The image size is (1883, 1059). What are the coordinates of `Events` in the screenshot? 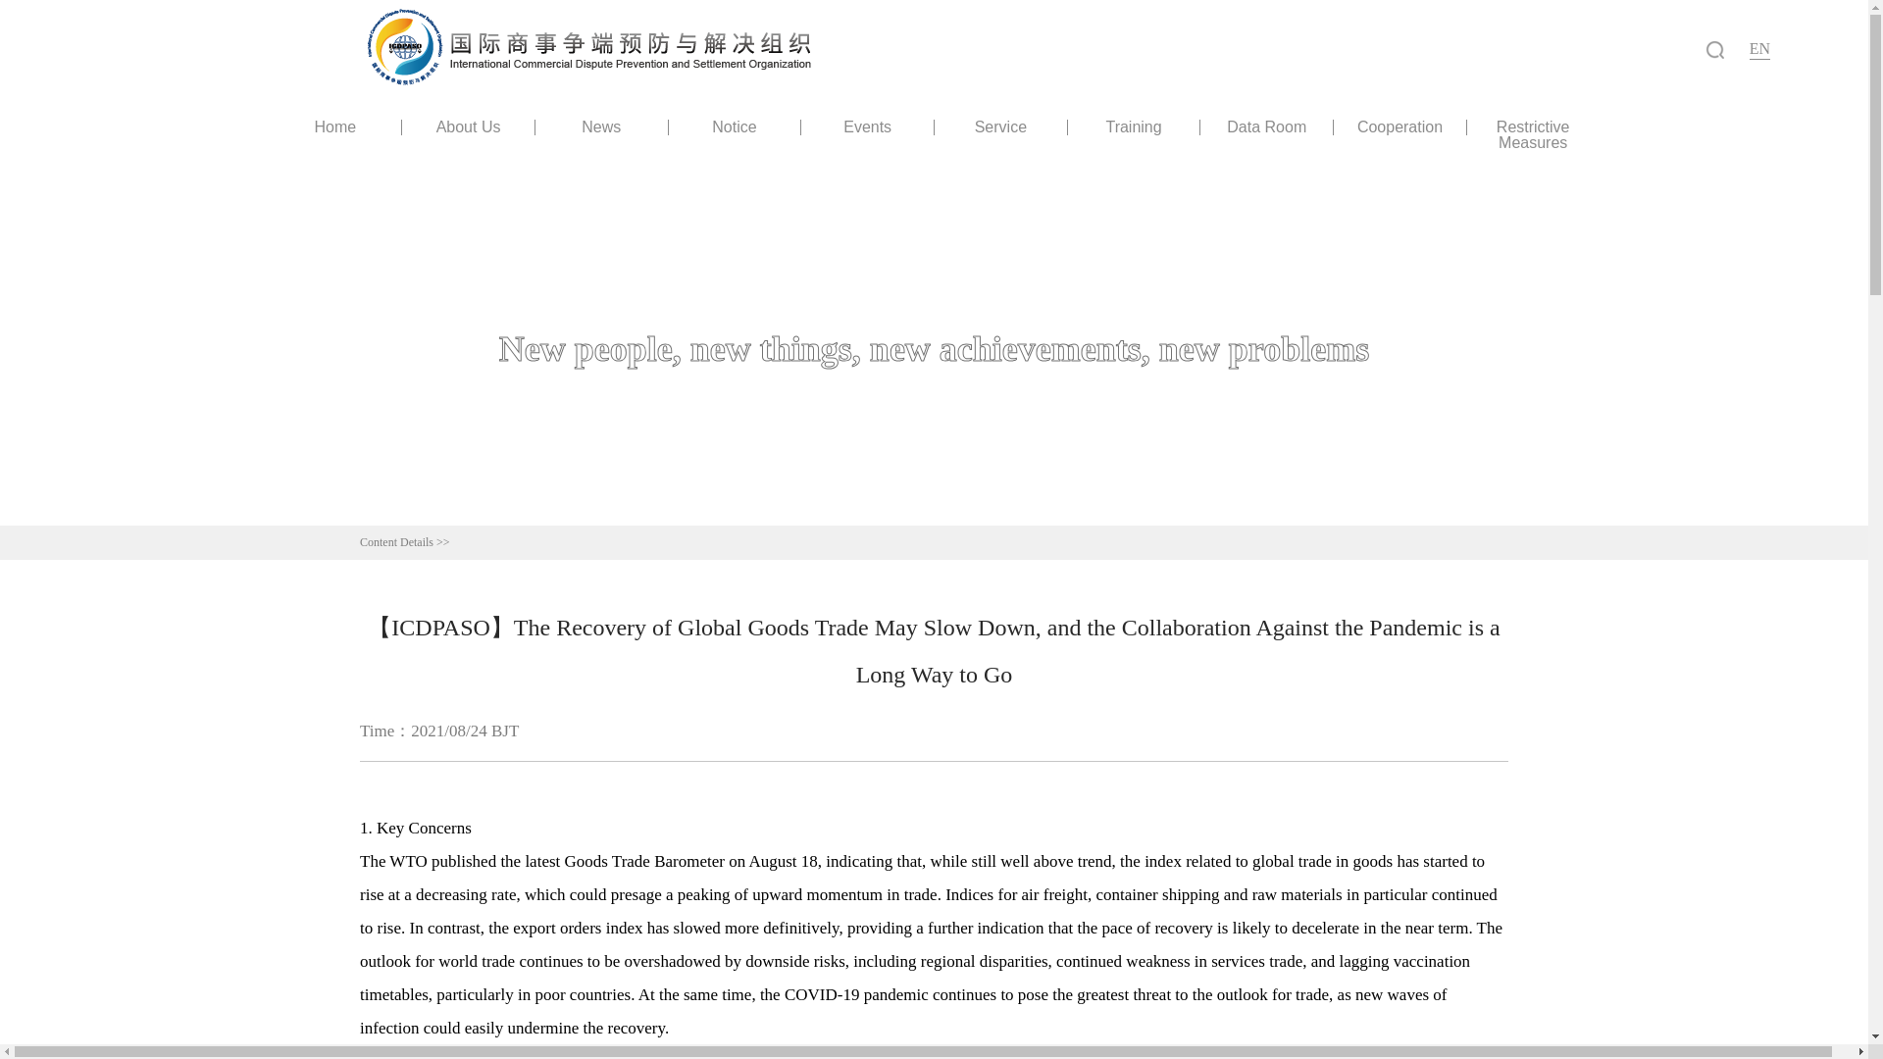 It's located at (867, 127).